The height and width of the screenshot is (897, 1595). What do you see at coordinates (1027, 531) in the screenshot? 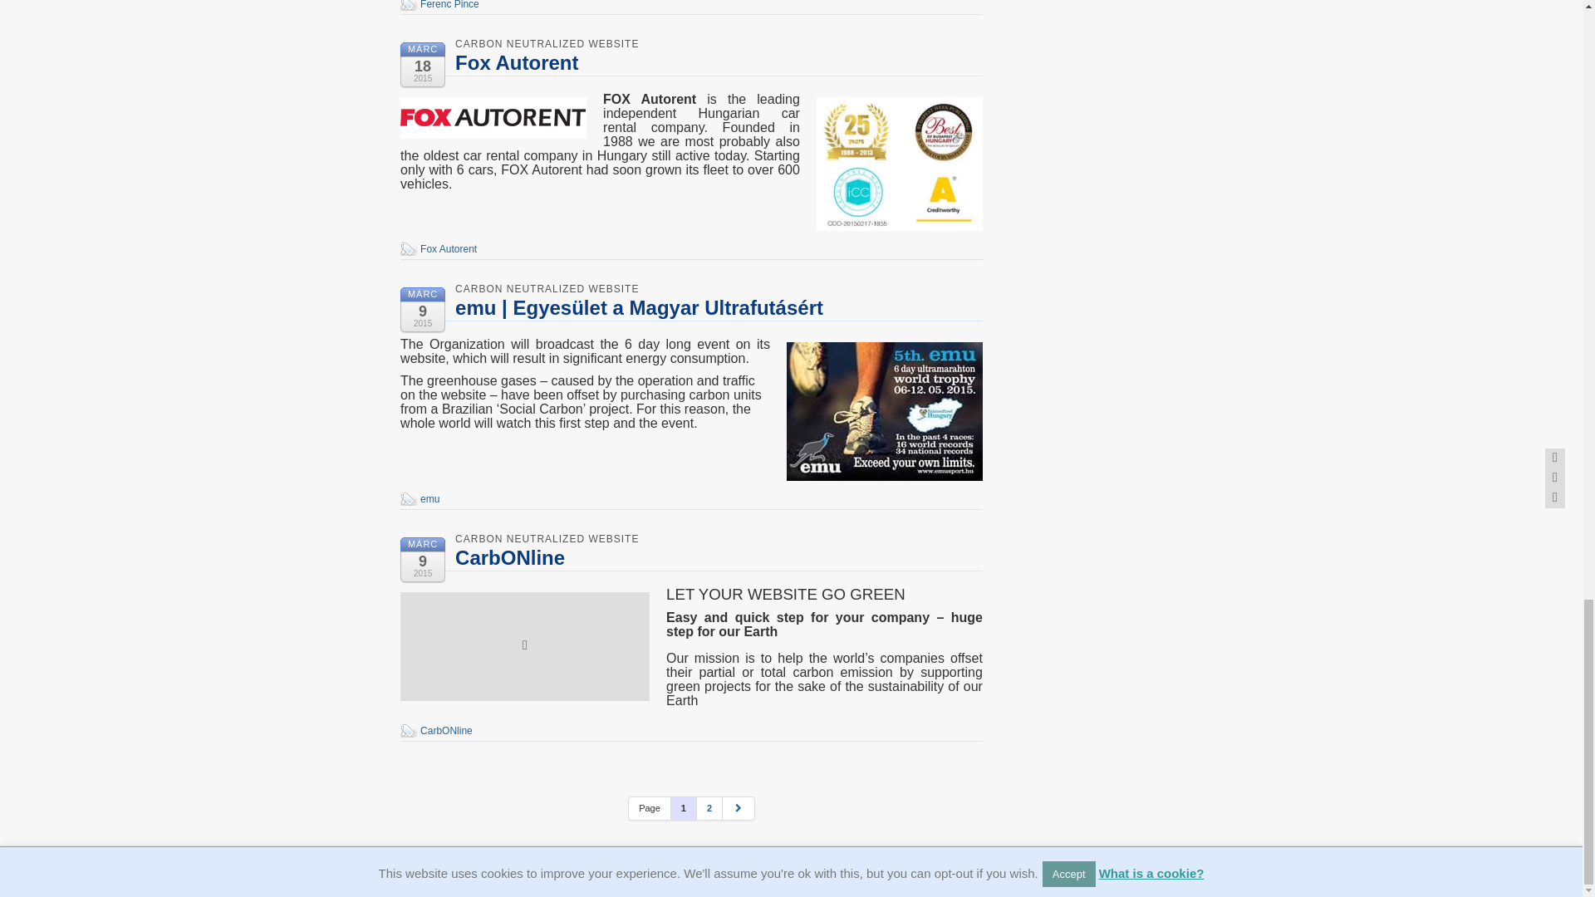
I see `repara.hu` at bounding box center [1027, 531].